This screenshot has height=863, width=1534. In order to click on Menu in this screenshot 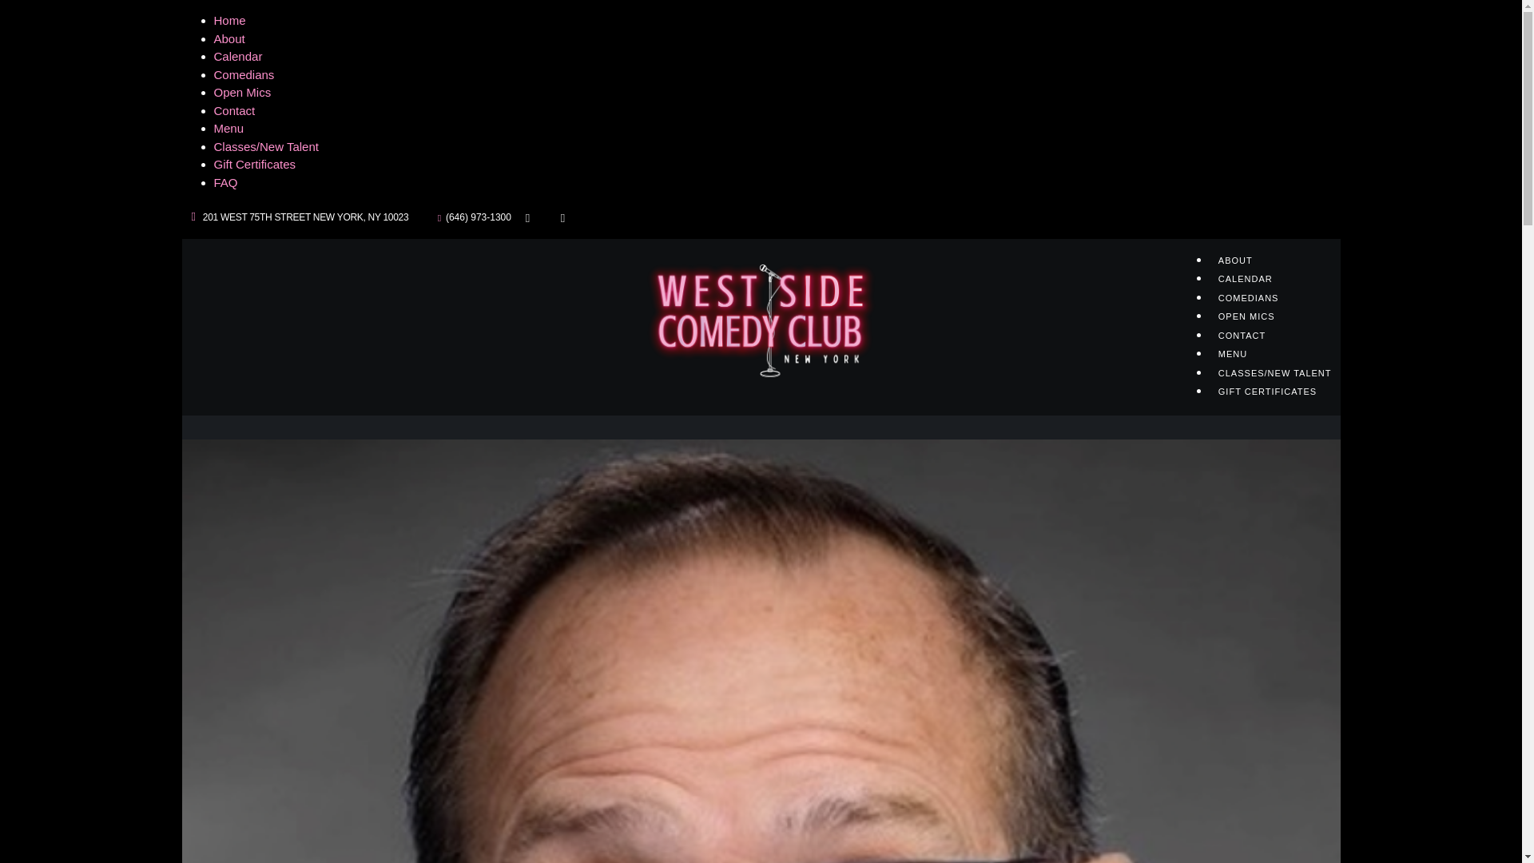, I will do `click(229, 128)`.